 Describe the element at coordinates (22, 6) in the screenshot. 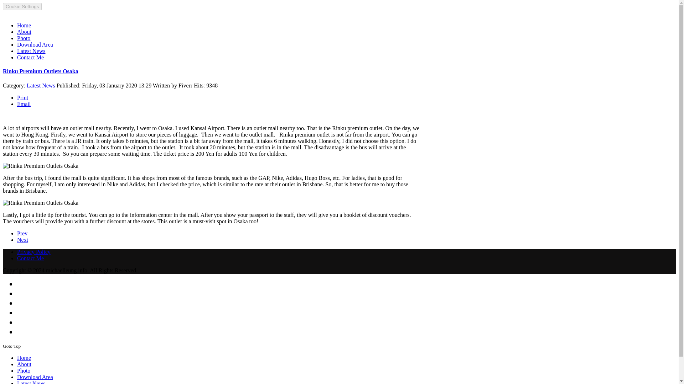

I see `Cookie Settings` at that location.